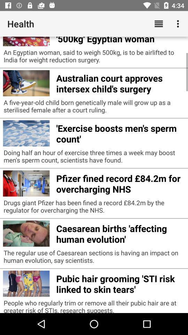  I want to click on scroll to people who regularly app, so click(94, 306).